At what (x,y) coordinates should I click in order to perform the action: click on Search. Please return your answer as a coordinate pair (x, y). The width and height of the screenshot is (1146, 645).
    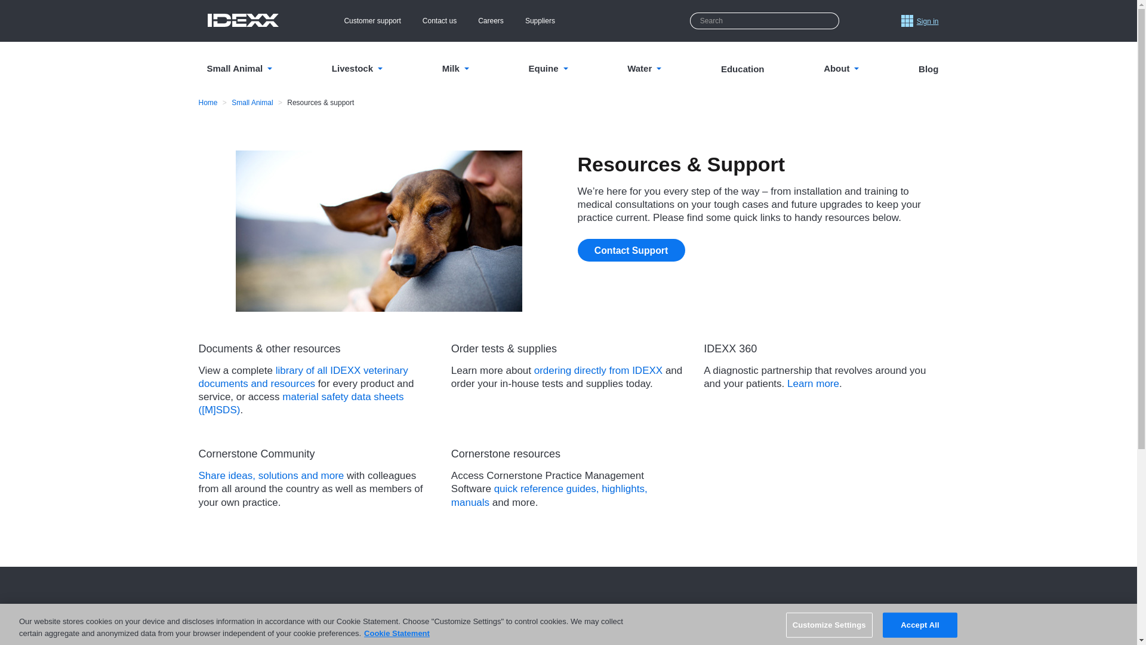
    Looking at the image, I should click on (828, 20).